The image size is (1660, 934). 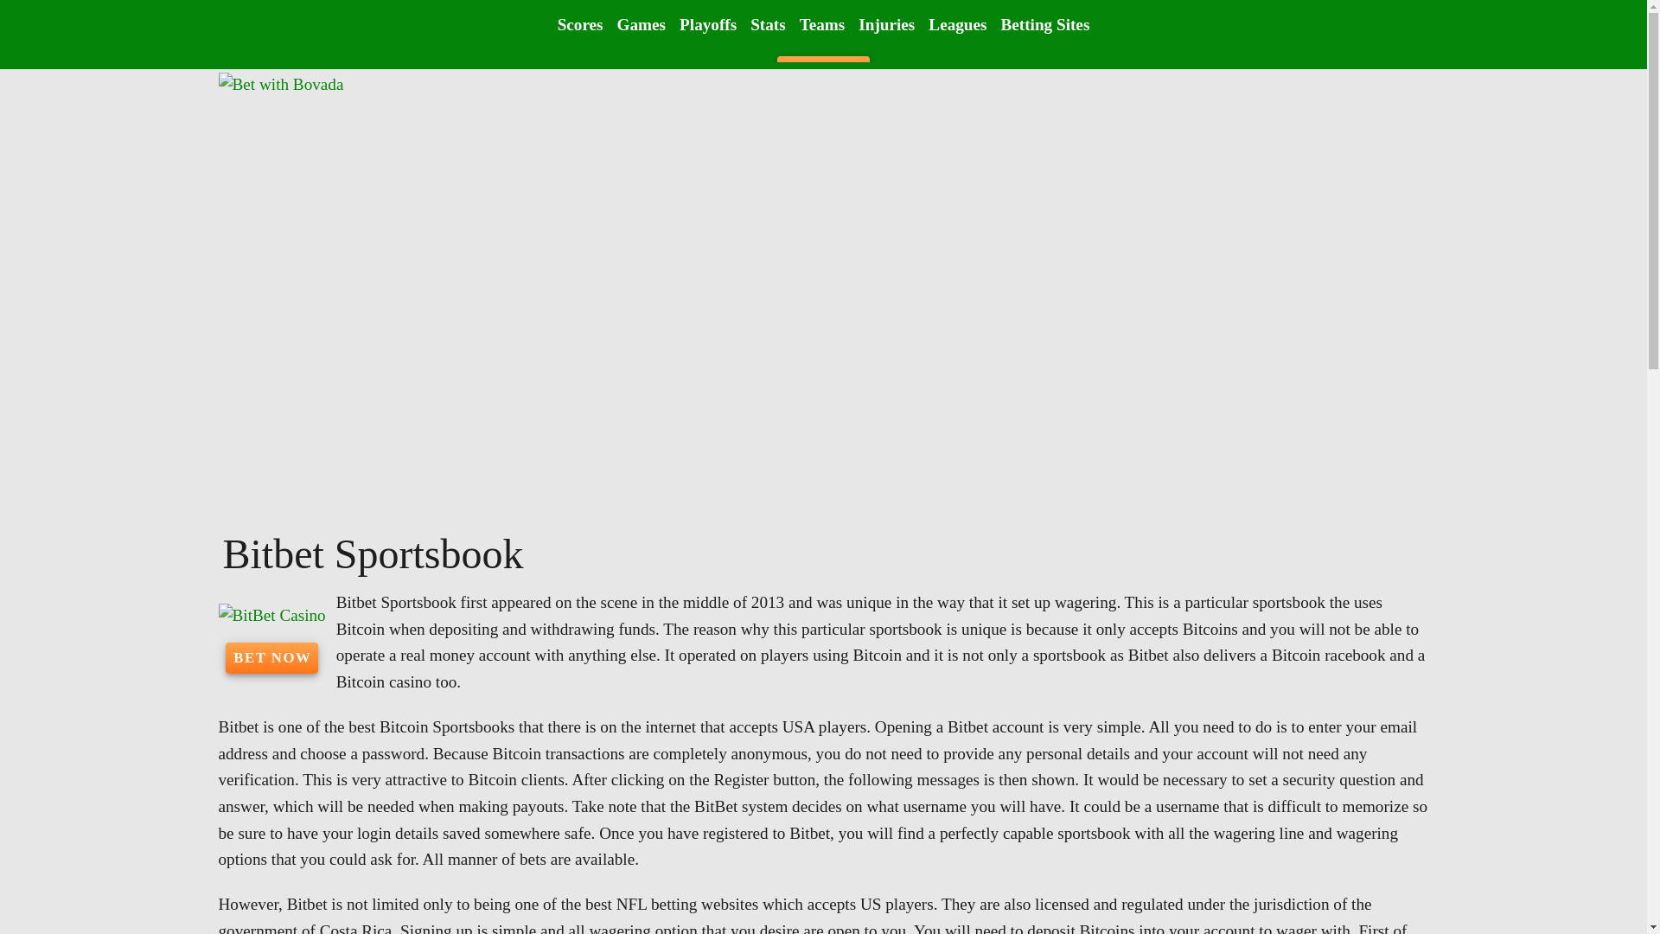 I want to click on Leagues, so click(x=956, y=24).